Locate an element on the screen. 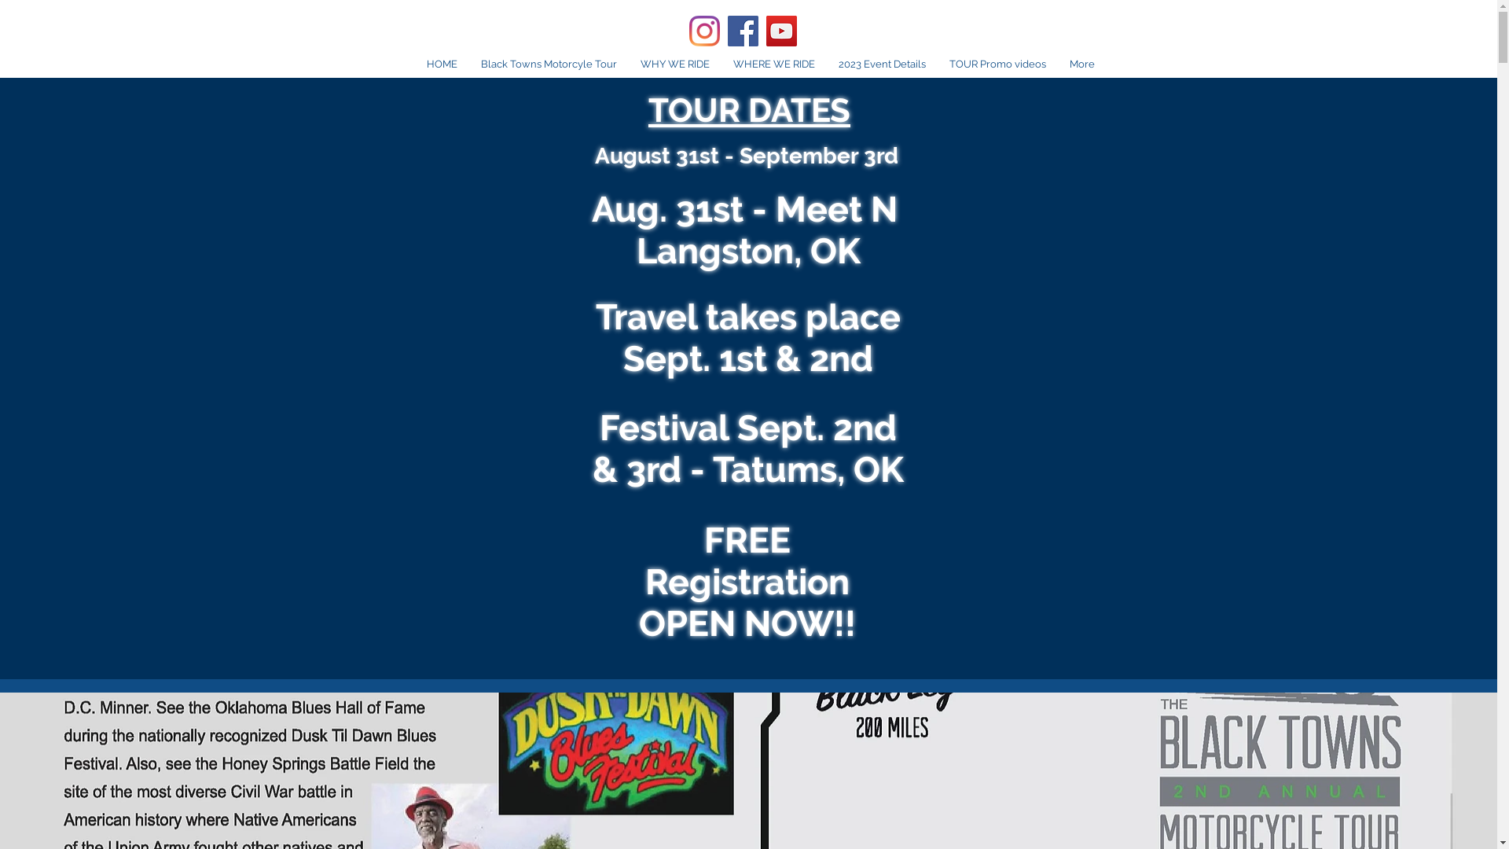  Festival Sept. 2nd & 3rd - Tatums, OK is located at coordinates (748, 448).